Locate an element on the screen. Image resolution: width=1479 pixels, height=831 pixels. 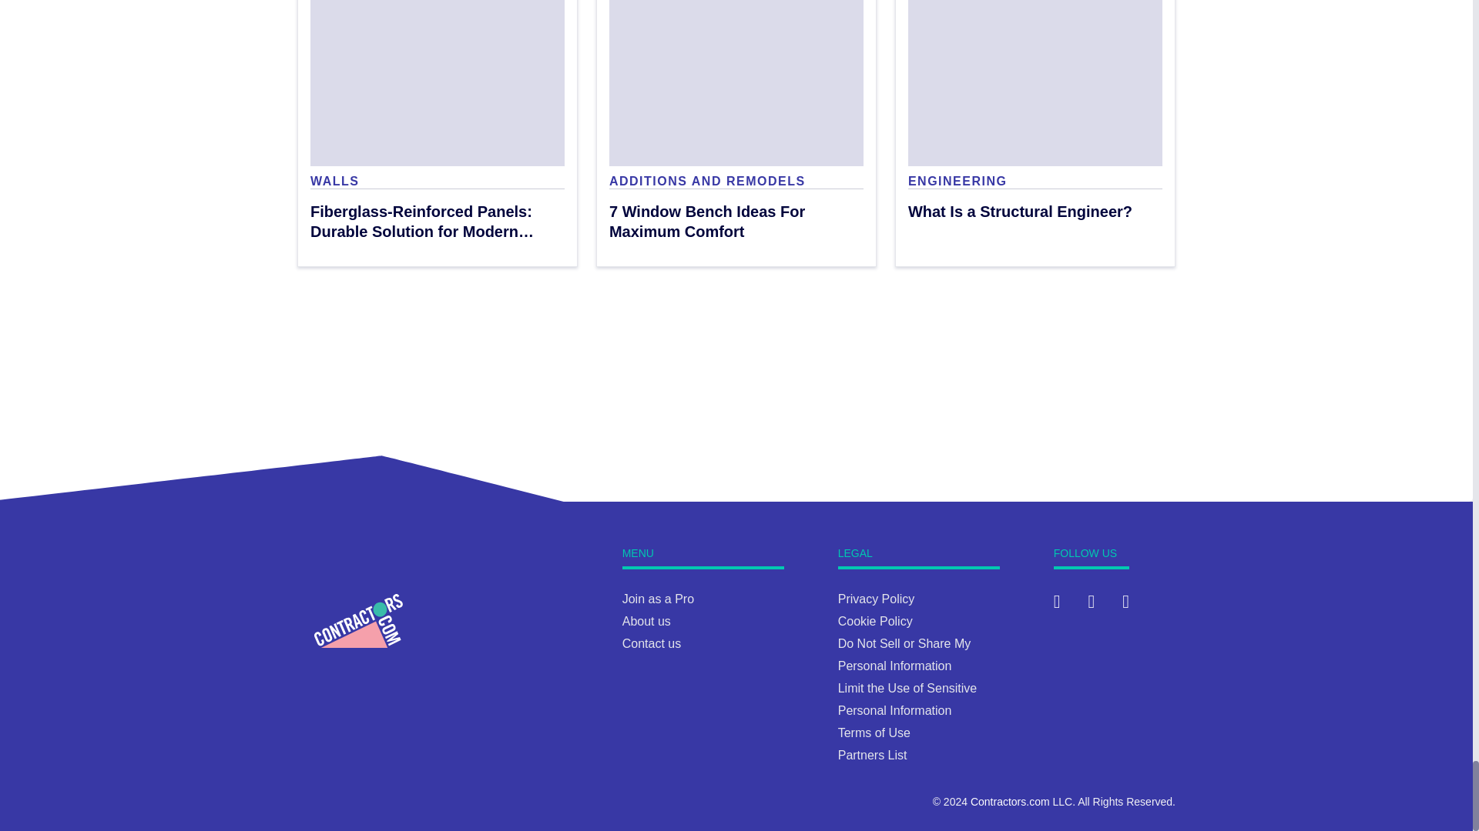
About us is located at coordinates (647, 622).